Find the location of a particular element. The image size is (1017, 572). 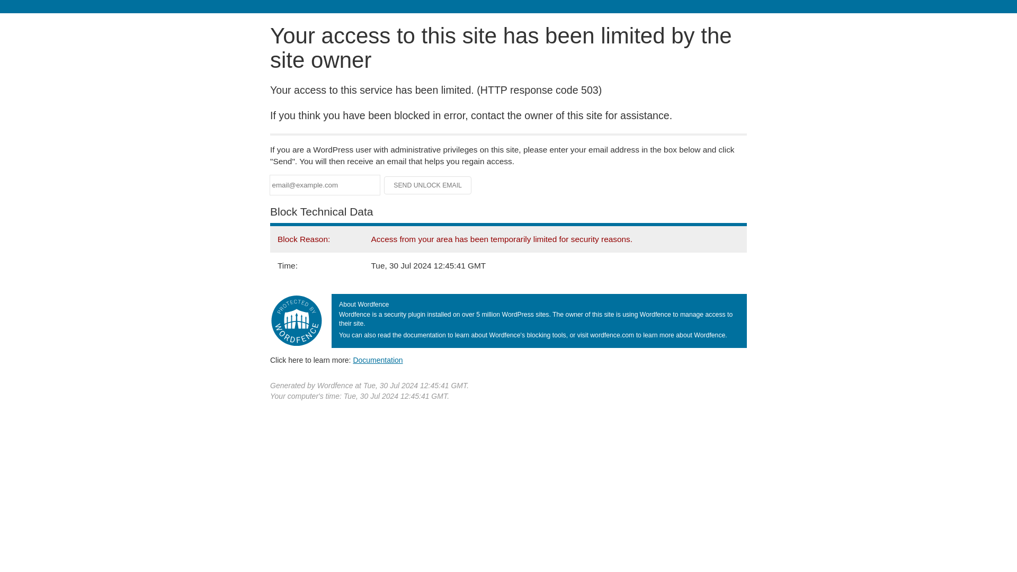

Send Unlock Email is located at coordinates (428, 185).